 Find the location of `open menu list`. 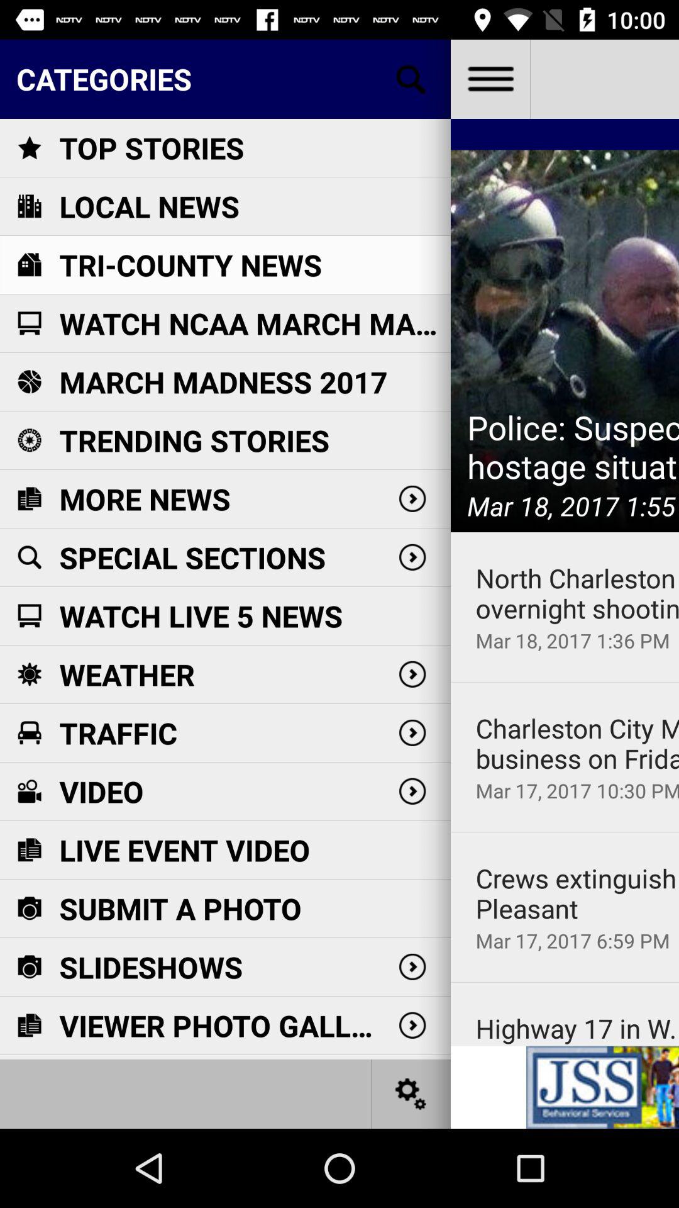

open menu list is located at coordinates (490, 79).